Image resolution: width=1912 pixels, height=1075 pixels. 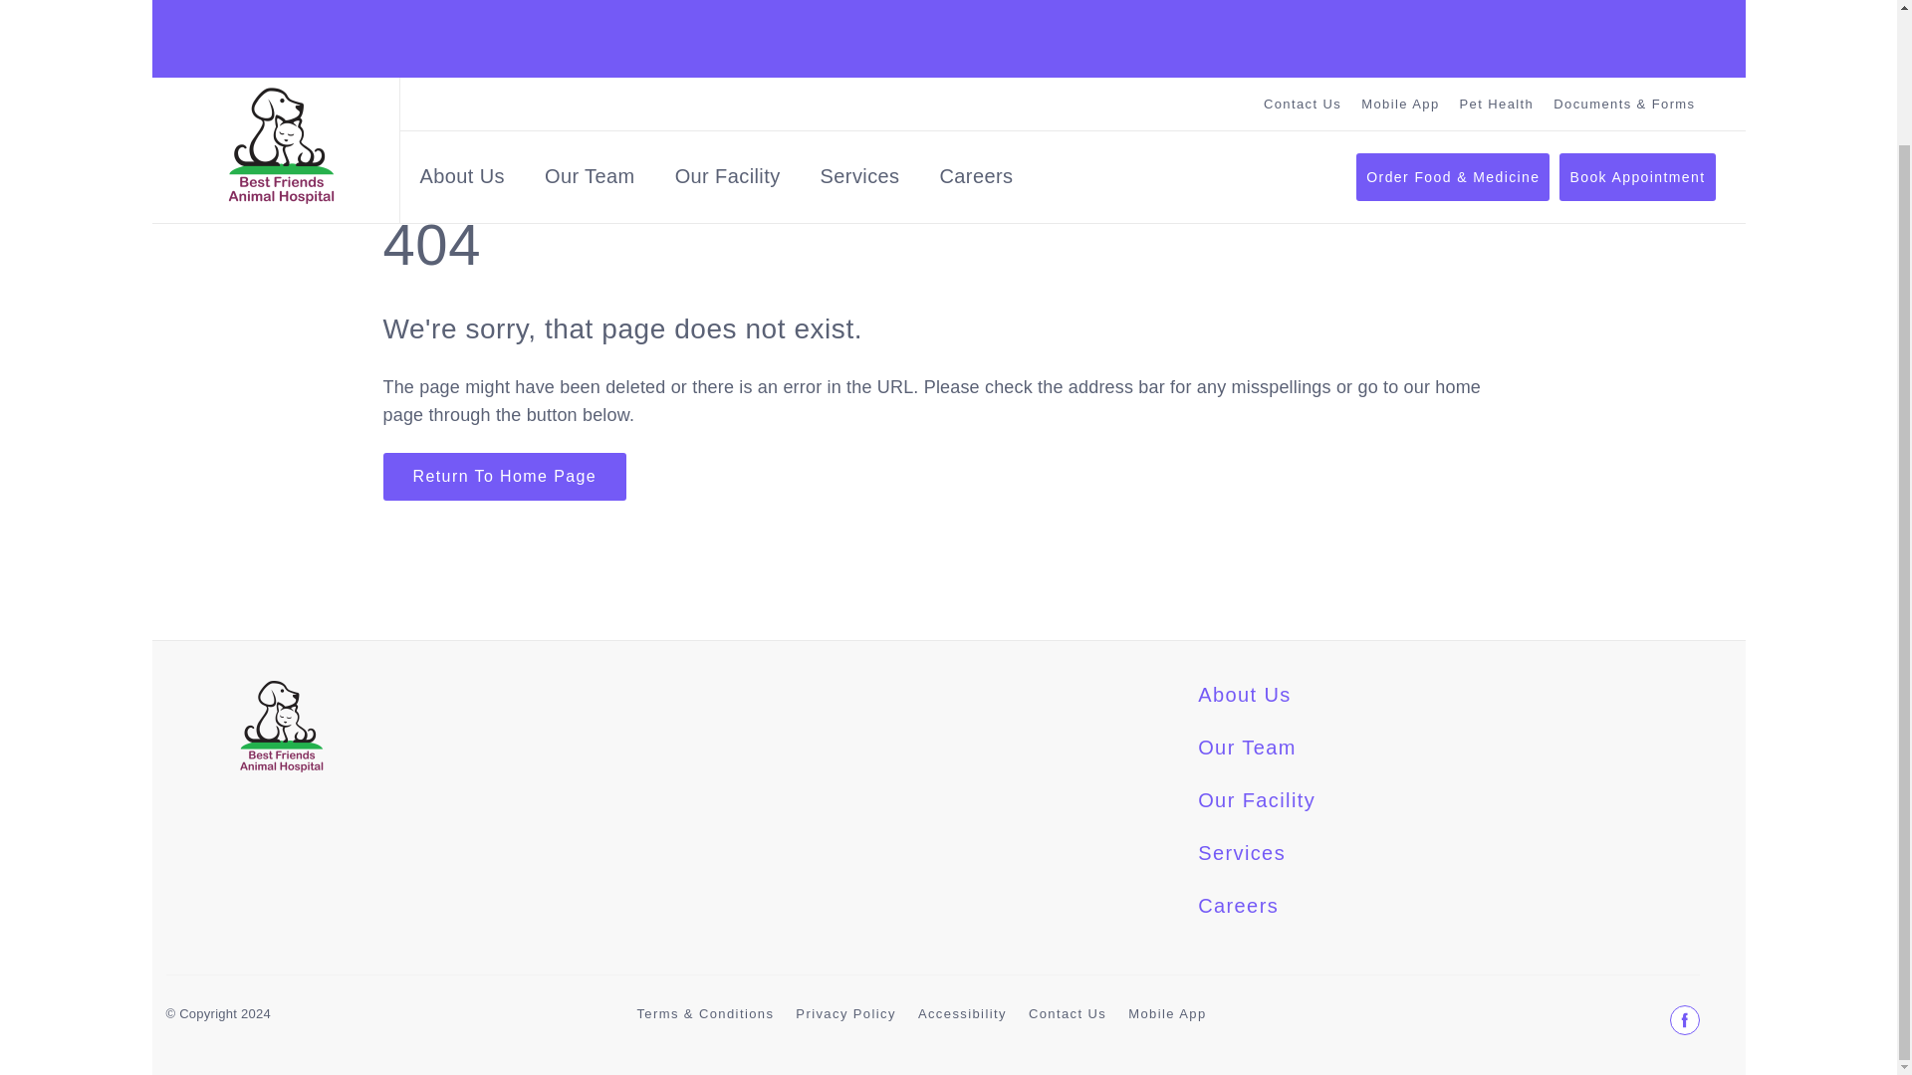 I want to click on Services, so click(x=1241, y=872).